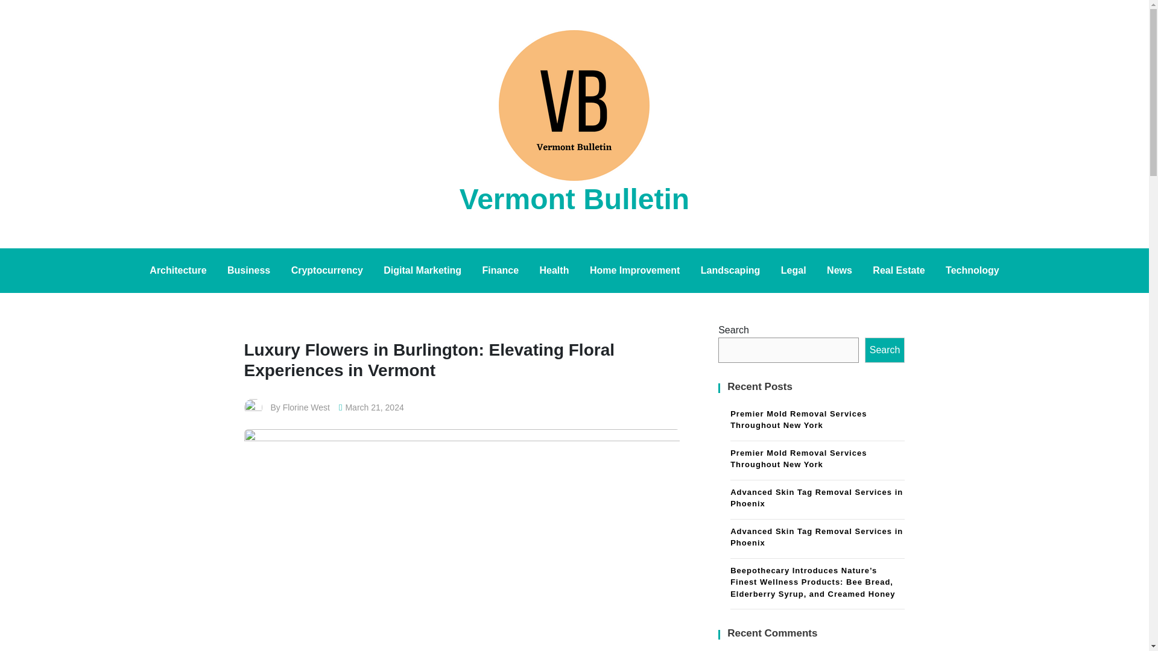  I want to click on Architecture, so click(177, 271).